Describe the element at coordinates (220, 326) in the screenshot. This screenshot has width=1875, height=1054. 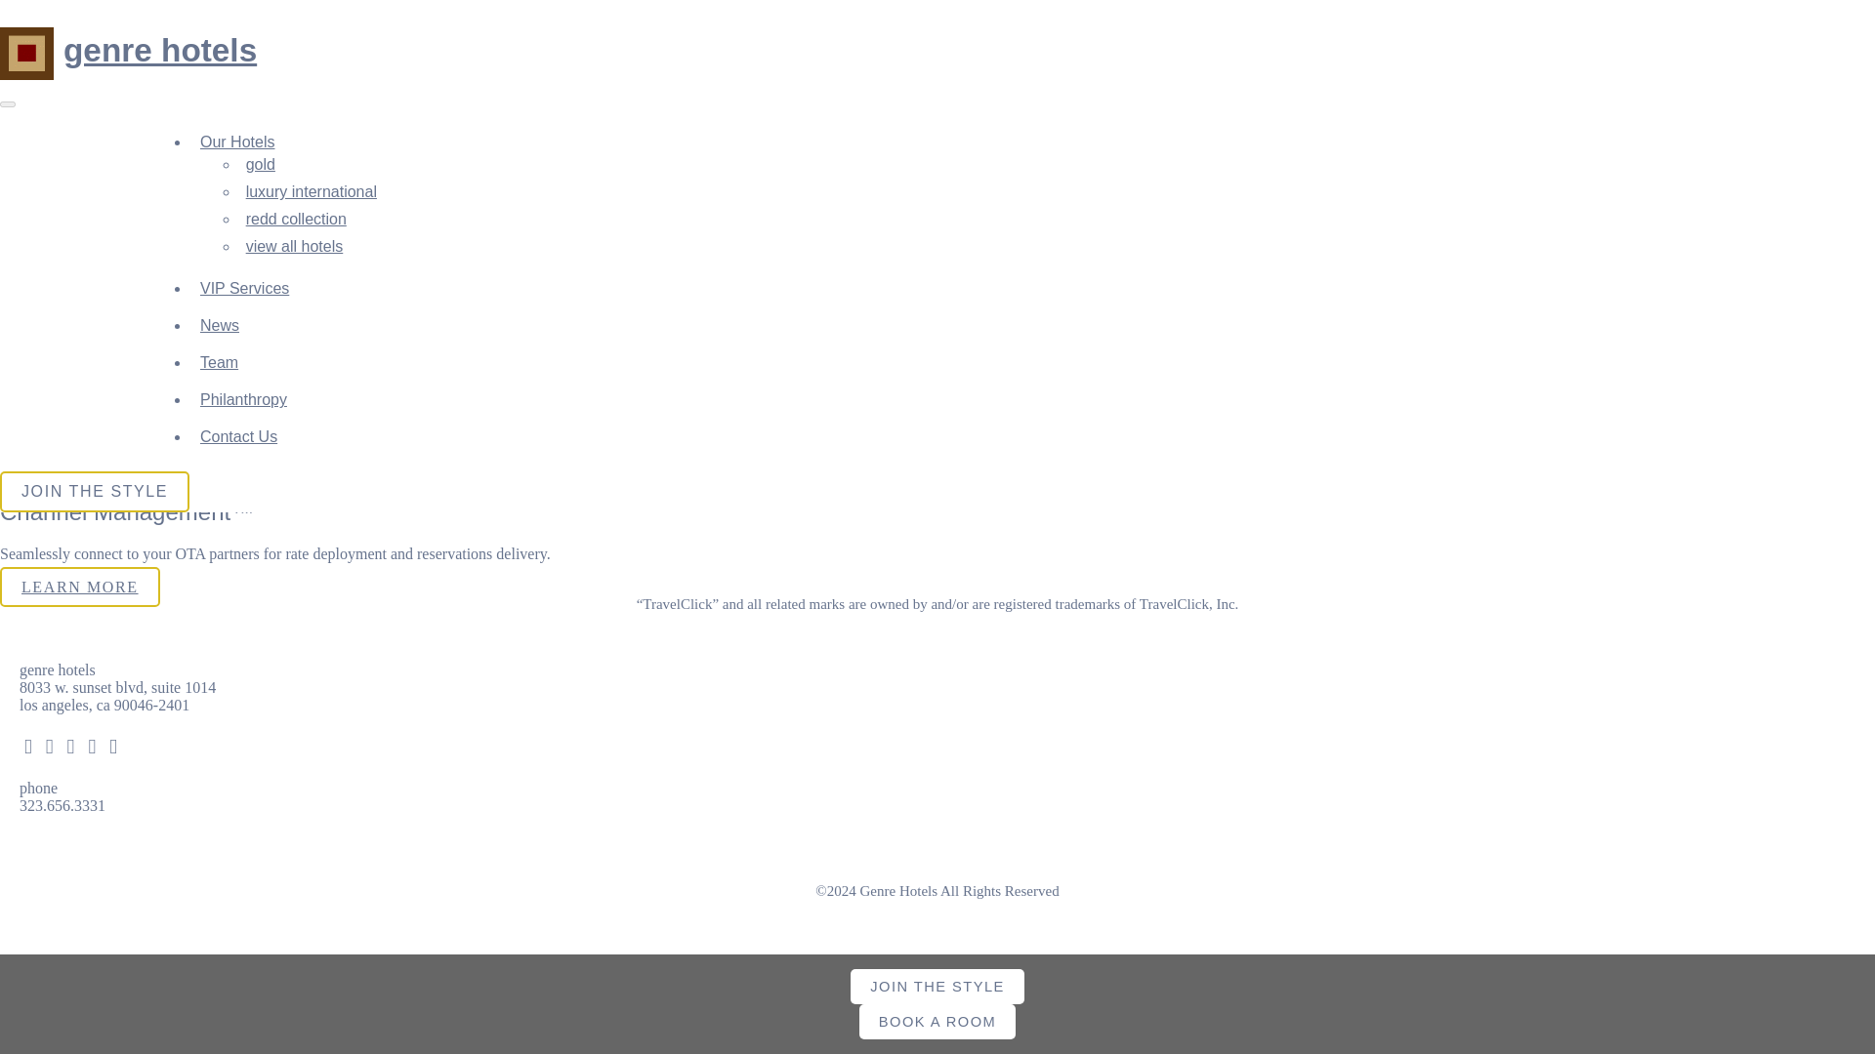
I see `News` at that location.